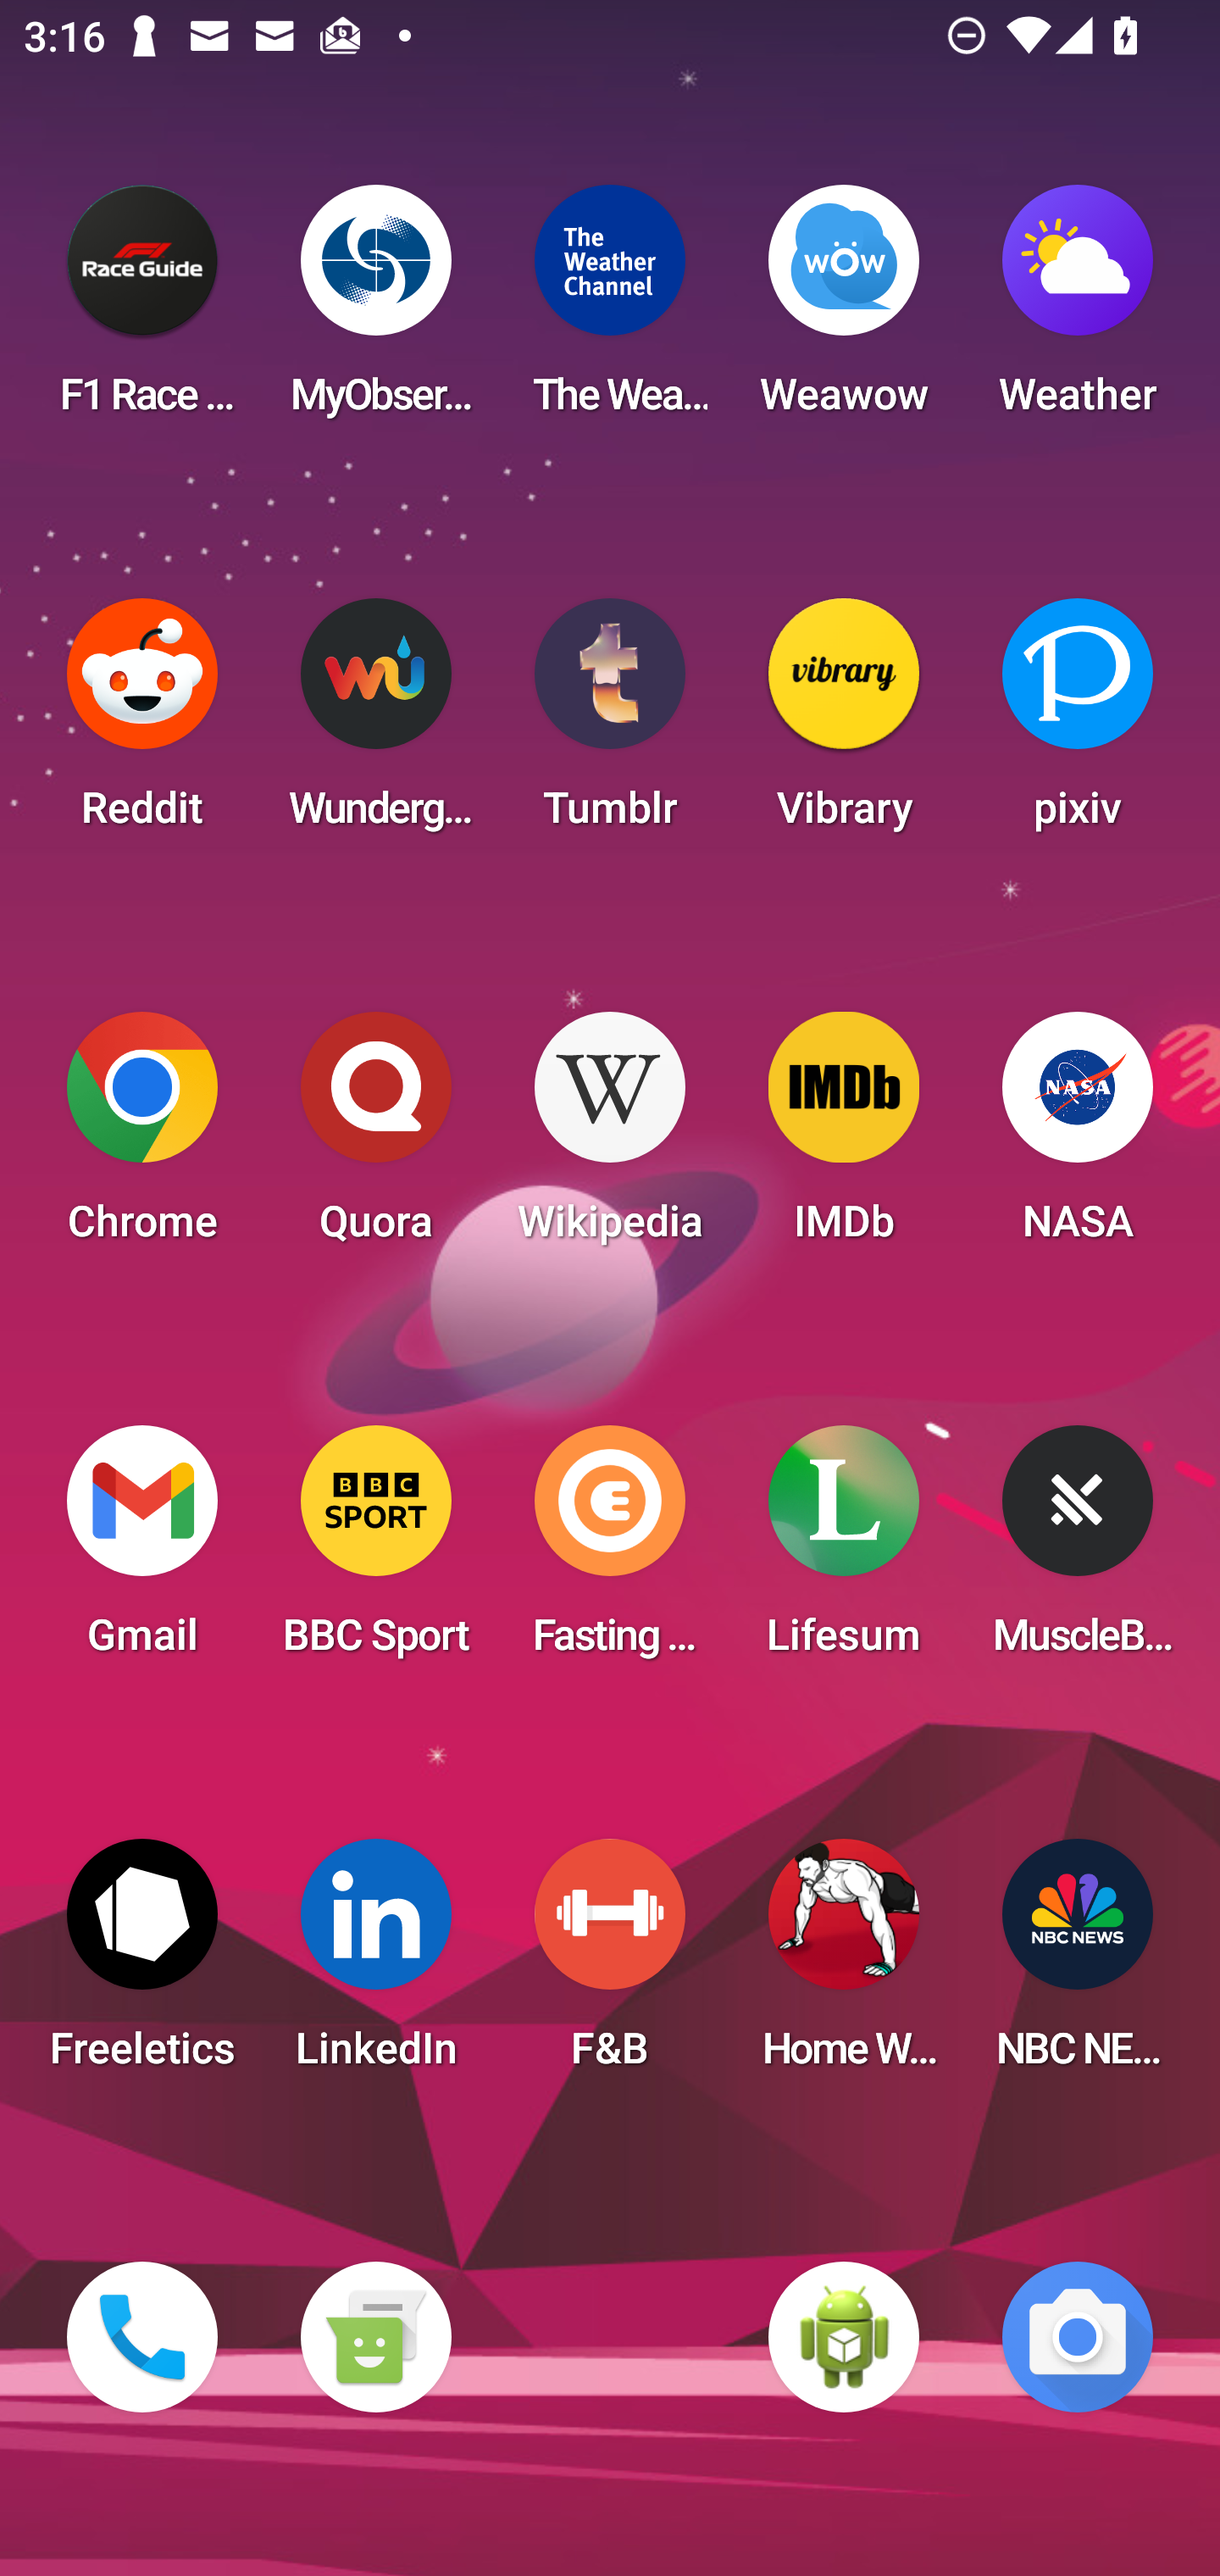  I want to click on Camera, so click(1078, 2337).